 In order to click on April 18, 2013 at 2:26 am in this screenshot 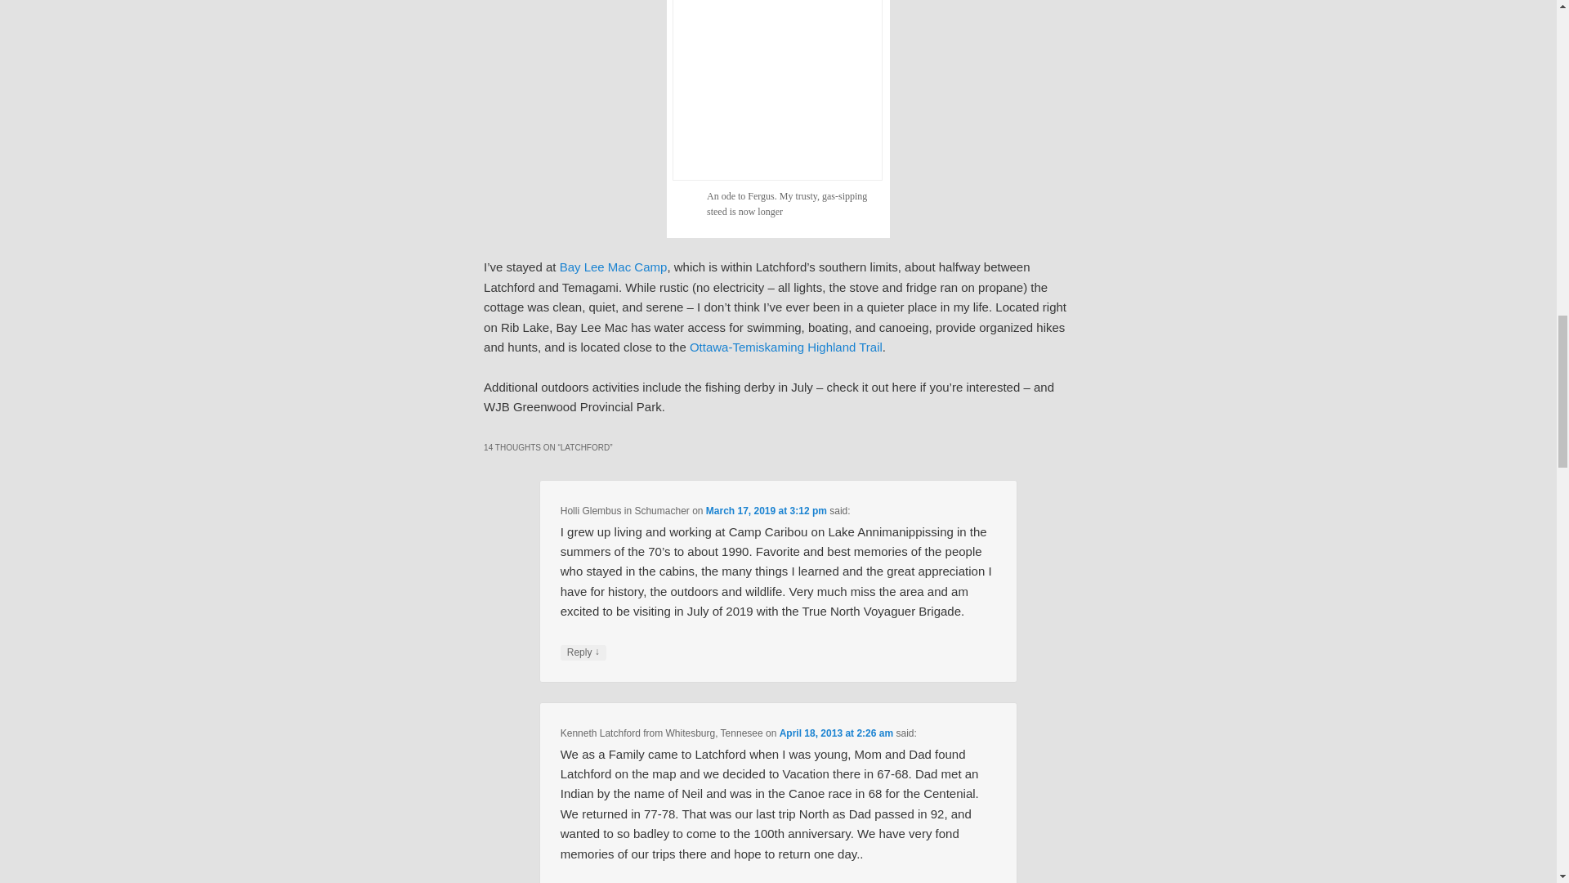, I will do `click(836, 733)`.